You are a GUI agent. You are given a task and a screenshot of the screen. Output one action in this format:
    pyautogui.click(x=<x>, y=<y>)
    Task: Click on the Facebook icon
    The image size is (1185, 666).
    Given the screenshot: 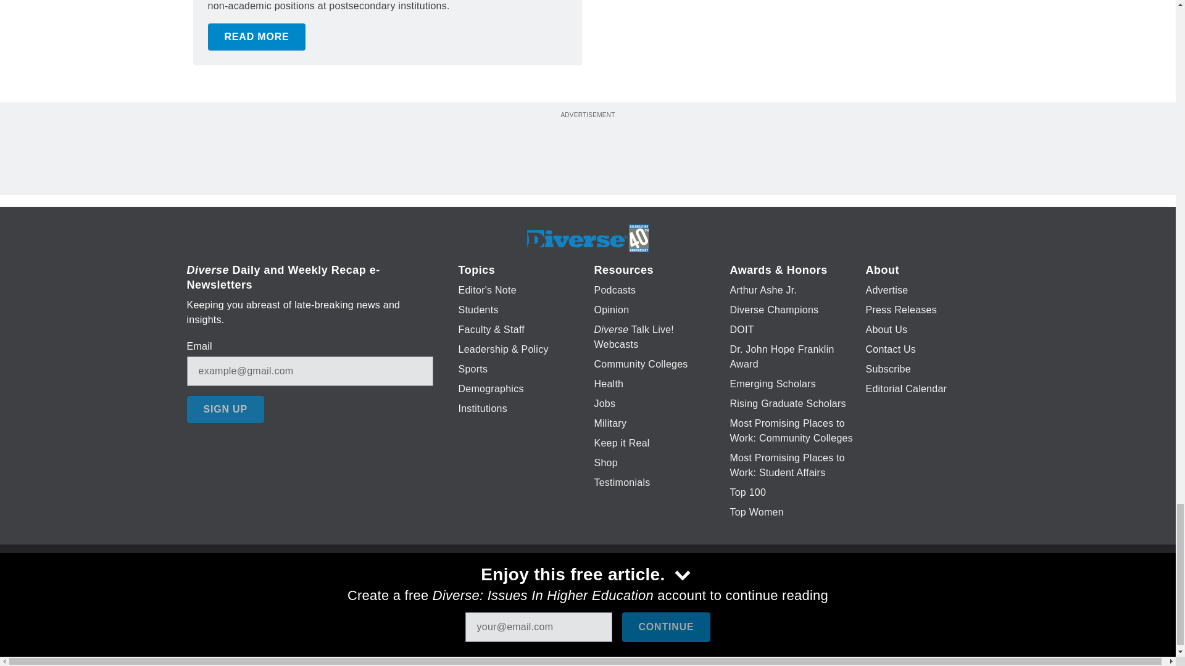 What is the action you would take?
    pyautogui.click(x=517, y=591)
    